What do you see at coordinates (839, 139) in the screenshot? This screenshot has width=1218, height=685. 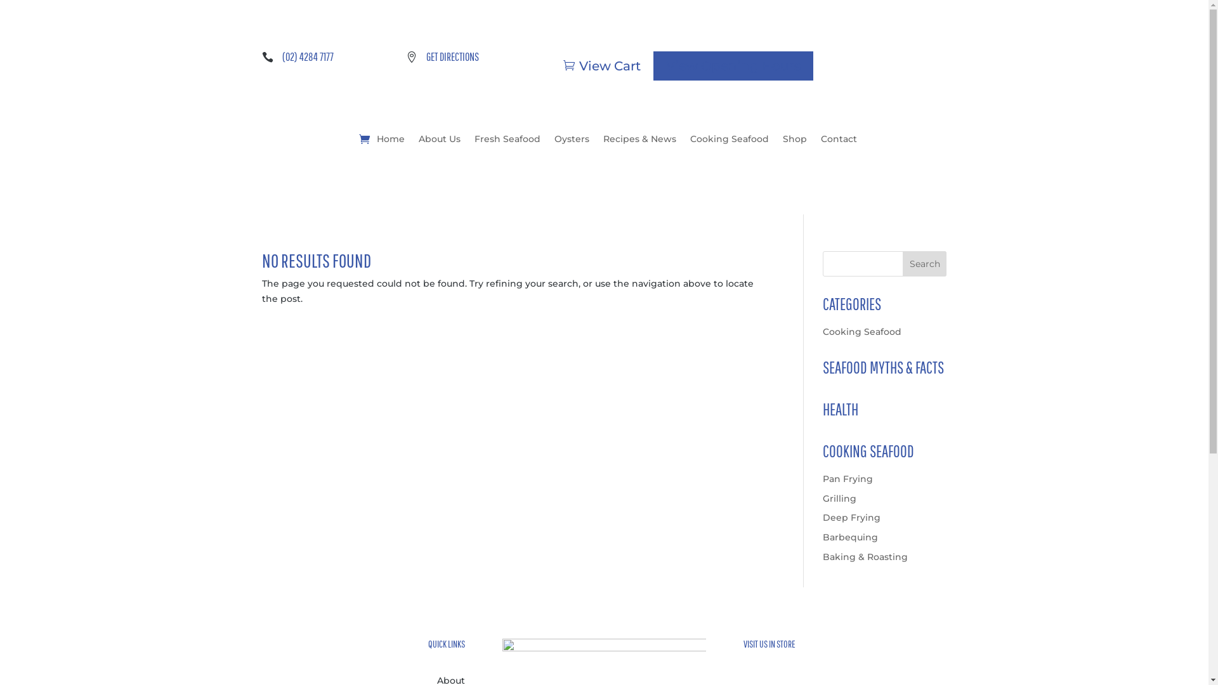 I see `Contact` at bounding box center [839, 139].